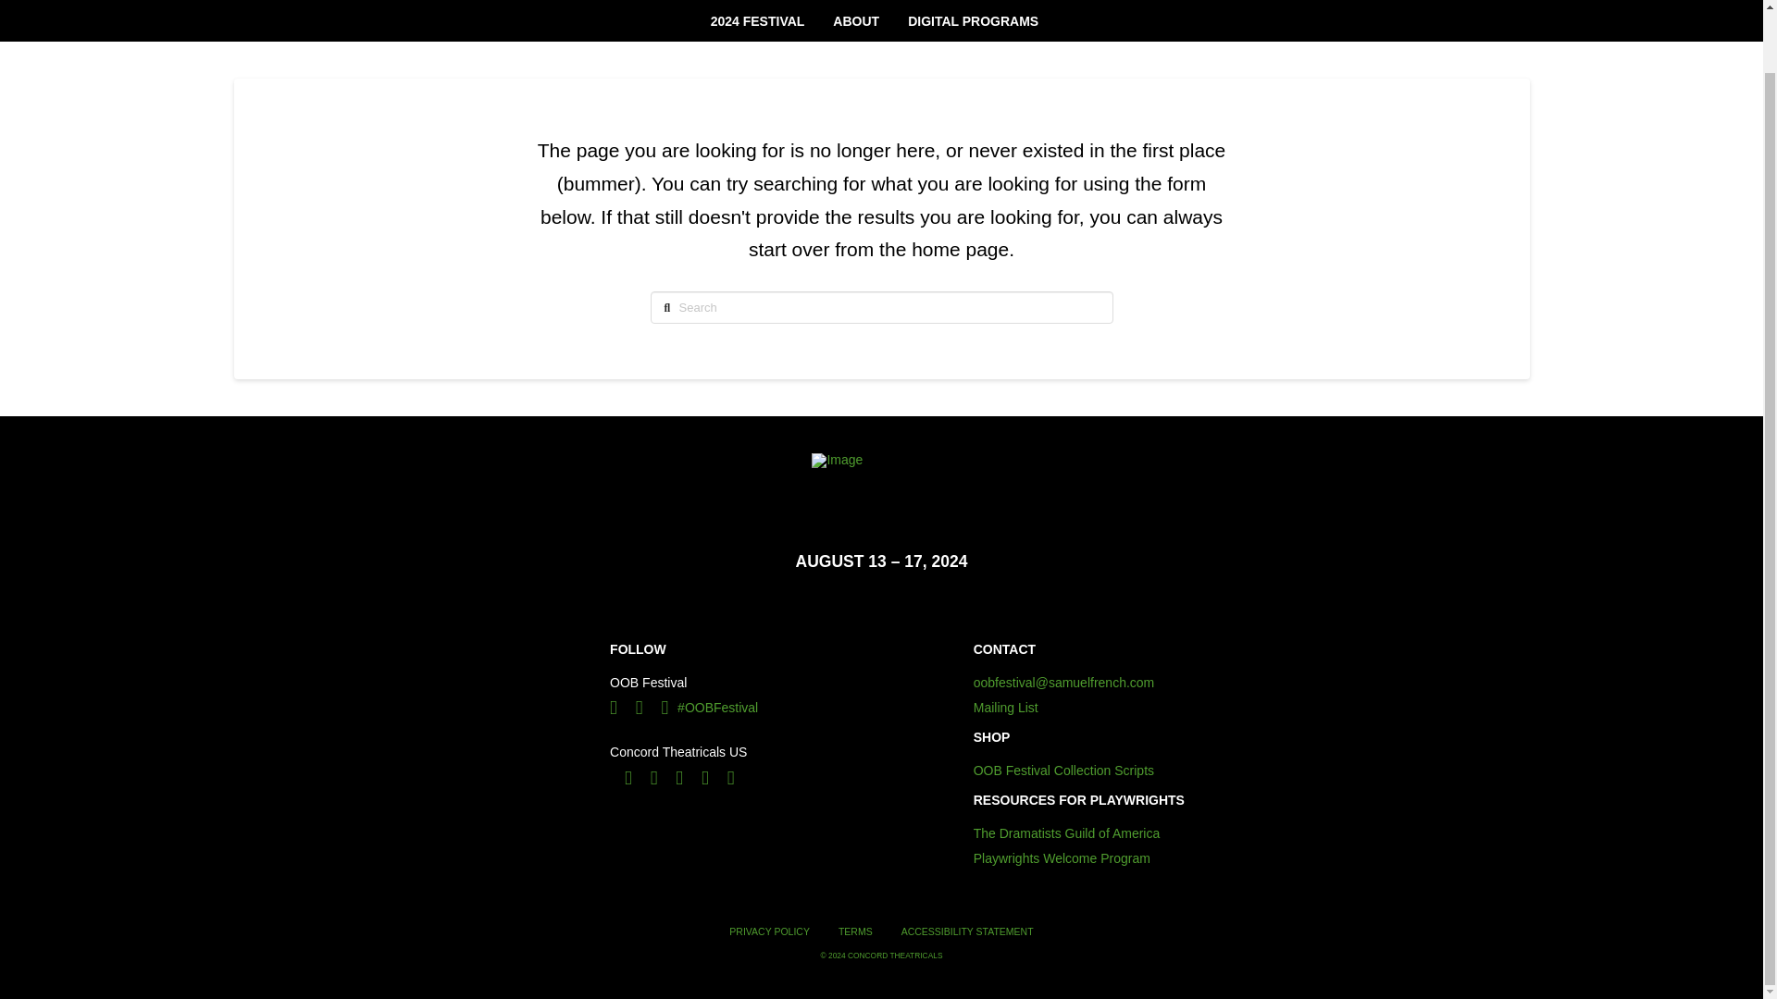  Describe the element at coordinates (856, 20) in the screenshot. I see `ABOUT` at that location.